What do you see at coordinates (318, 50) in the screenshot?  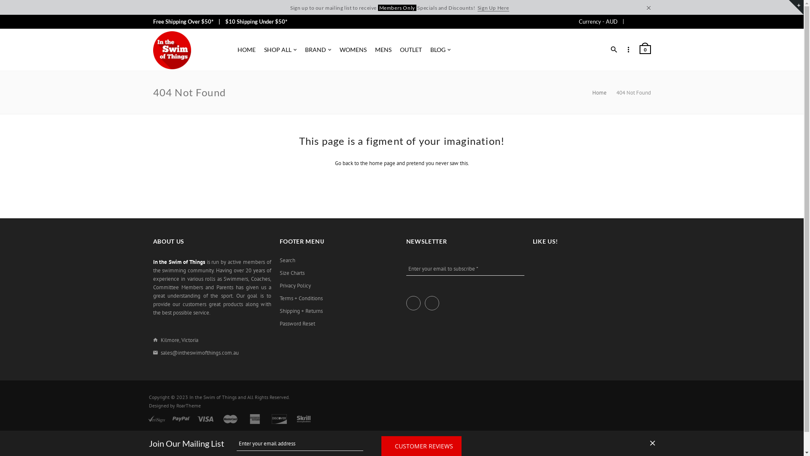 I see `BRAND` at bounding box center [318, 50].